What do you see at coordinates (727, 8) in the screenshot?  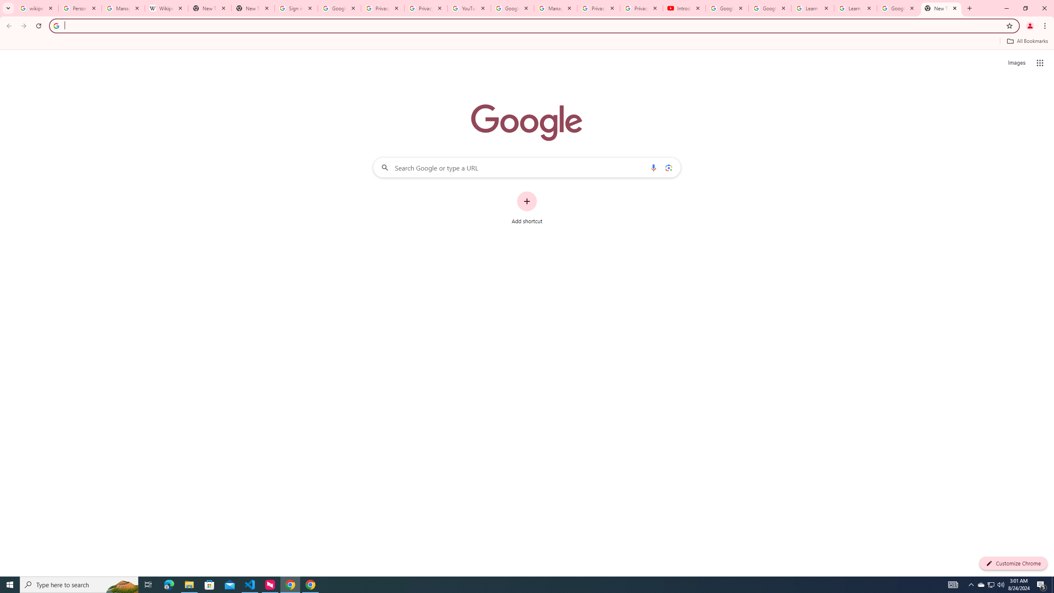 I see `Google Account Help` at bounding box center [727, 8].